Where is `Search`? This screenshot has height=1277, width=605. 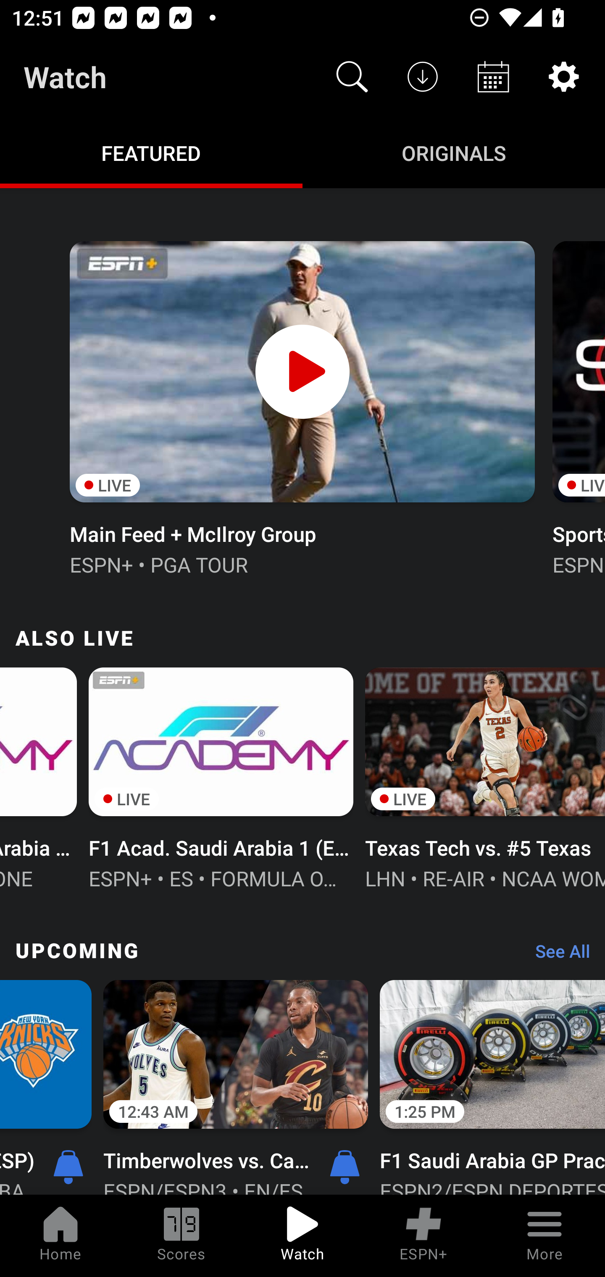
Search is located at coordinates (352, 76).